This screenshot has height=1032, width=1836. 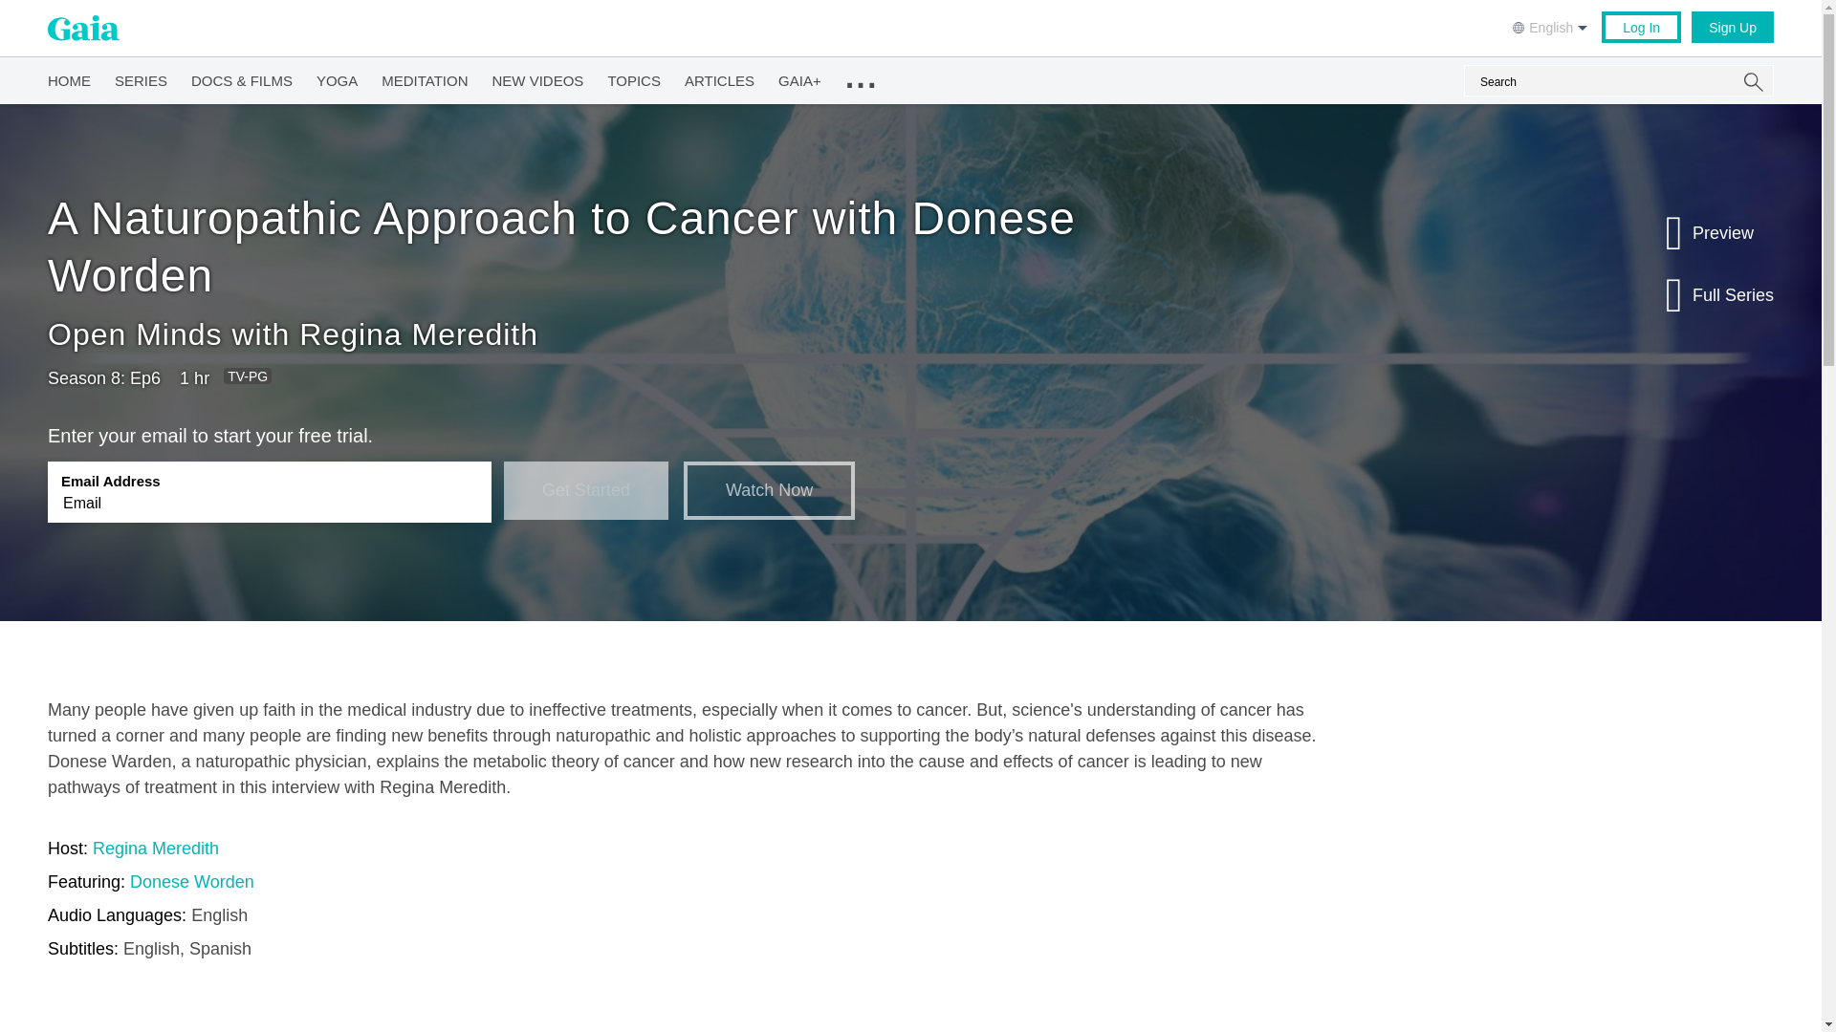 What do you see at coordinates (140, 77) in the screenshot?
I see `SERIES` at bounding box center [140, 77].